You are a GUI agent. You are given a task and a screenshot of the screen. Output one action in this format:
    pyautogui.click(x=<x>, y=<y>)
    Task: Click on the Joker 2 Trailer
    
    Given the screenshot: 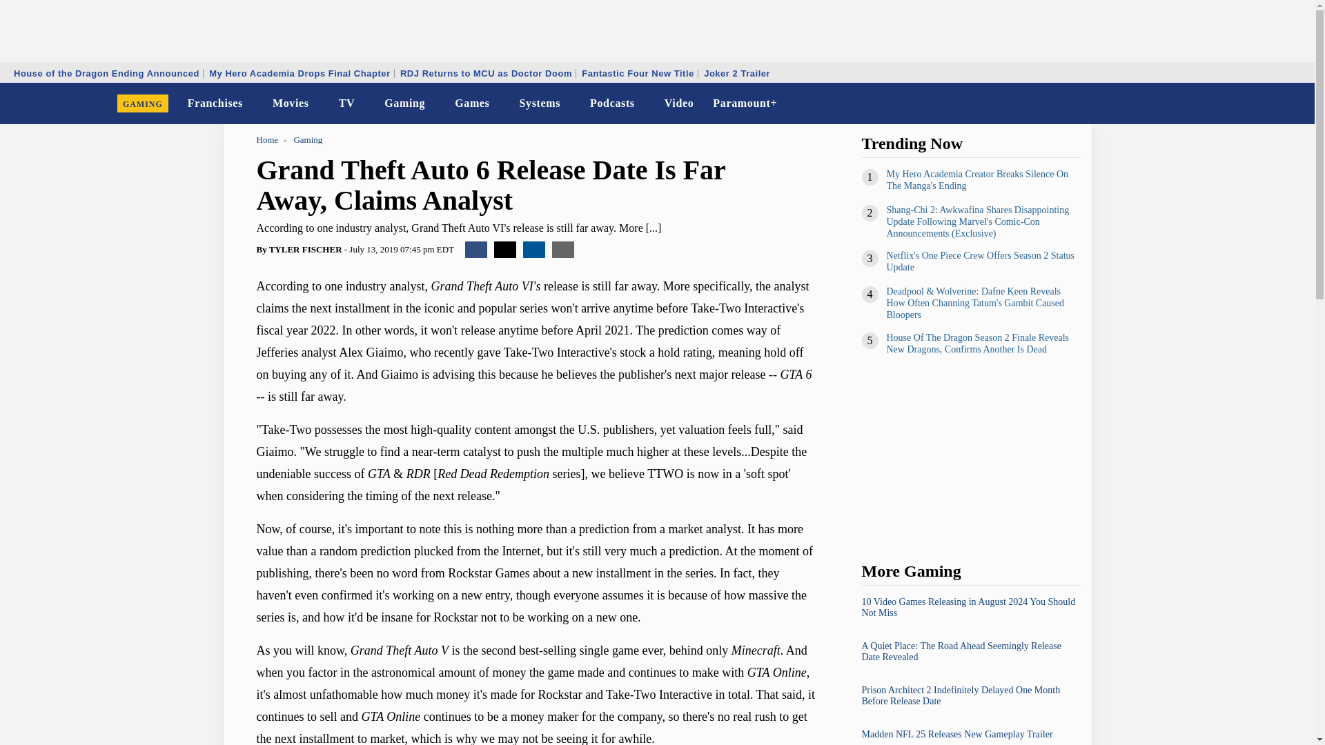 What is the action you would take?
    pyautogui.click(x=737, y=73)
    